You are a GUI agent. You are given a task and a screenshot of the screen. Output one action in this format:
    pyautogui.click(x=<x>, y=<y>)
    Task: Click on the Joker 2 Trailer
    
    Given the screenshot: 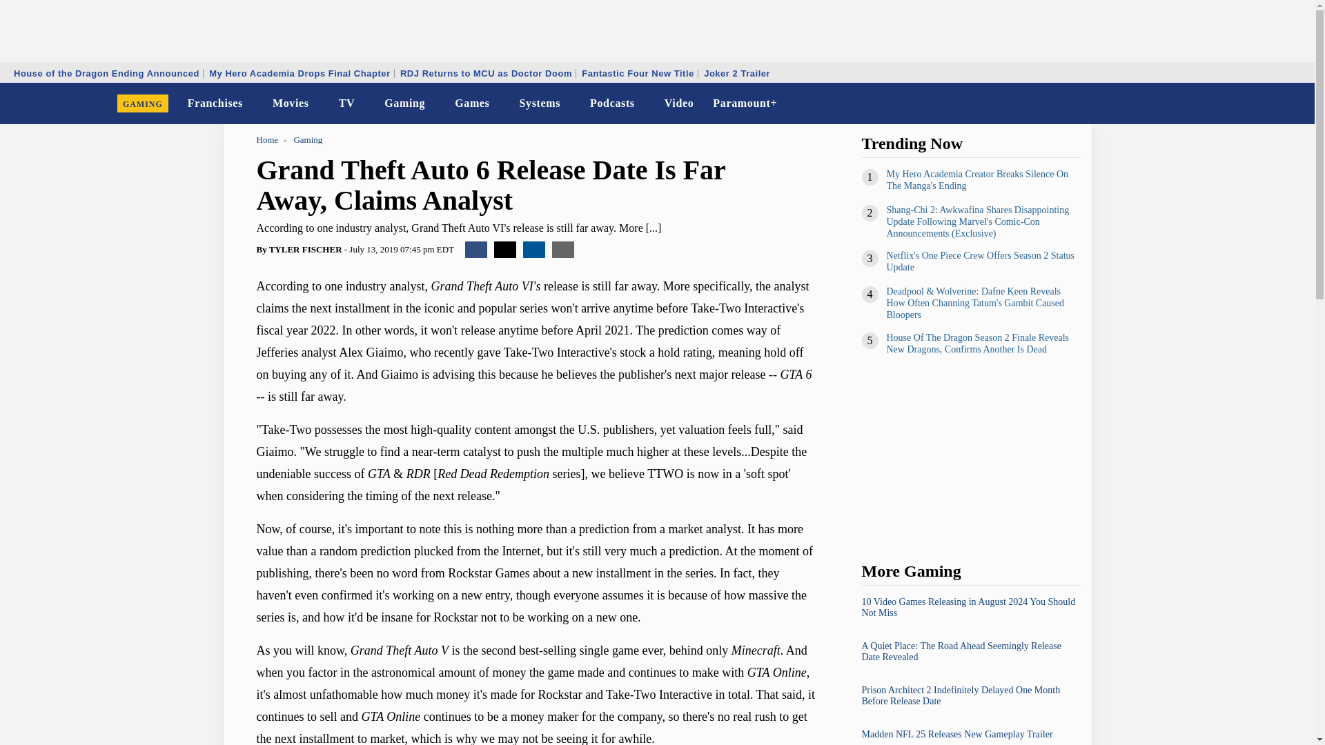 What is the action you would take?
    pyautogui.click(x=737, y=73)
    